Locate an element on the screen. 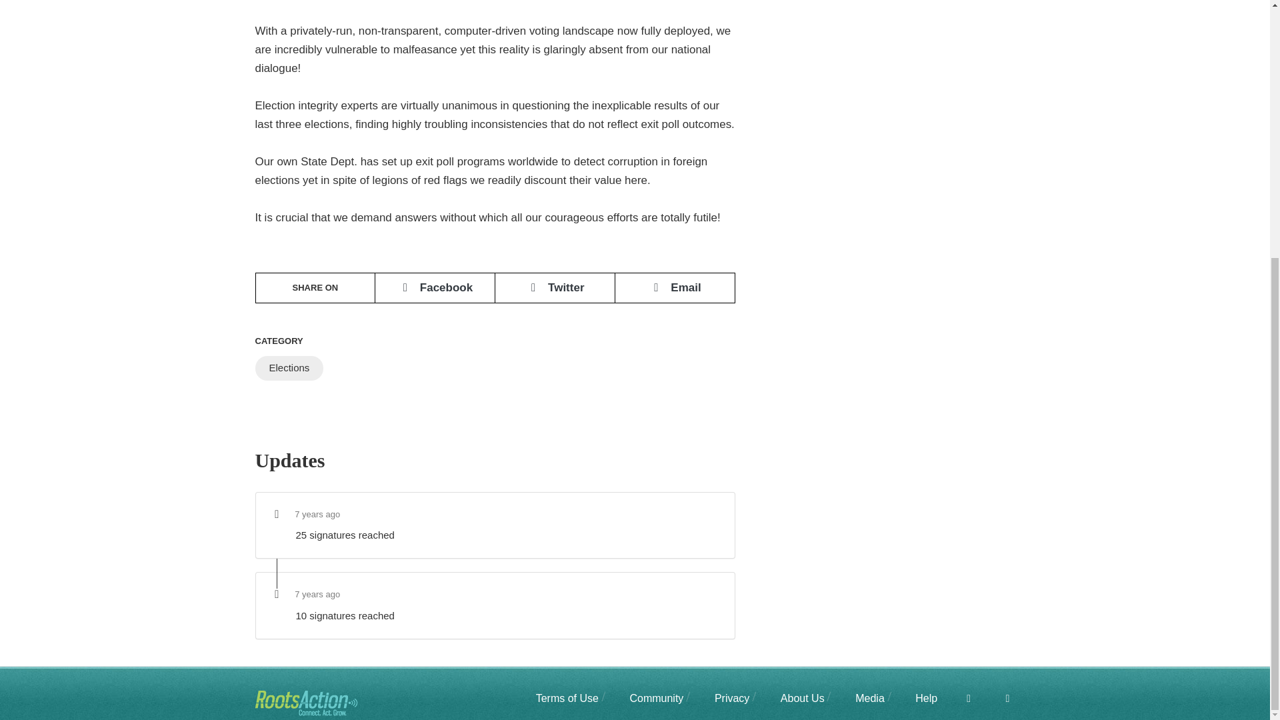  Share on Facebook is located at coordinates (435, 288).